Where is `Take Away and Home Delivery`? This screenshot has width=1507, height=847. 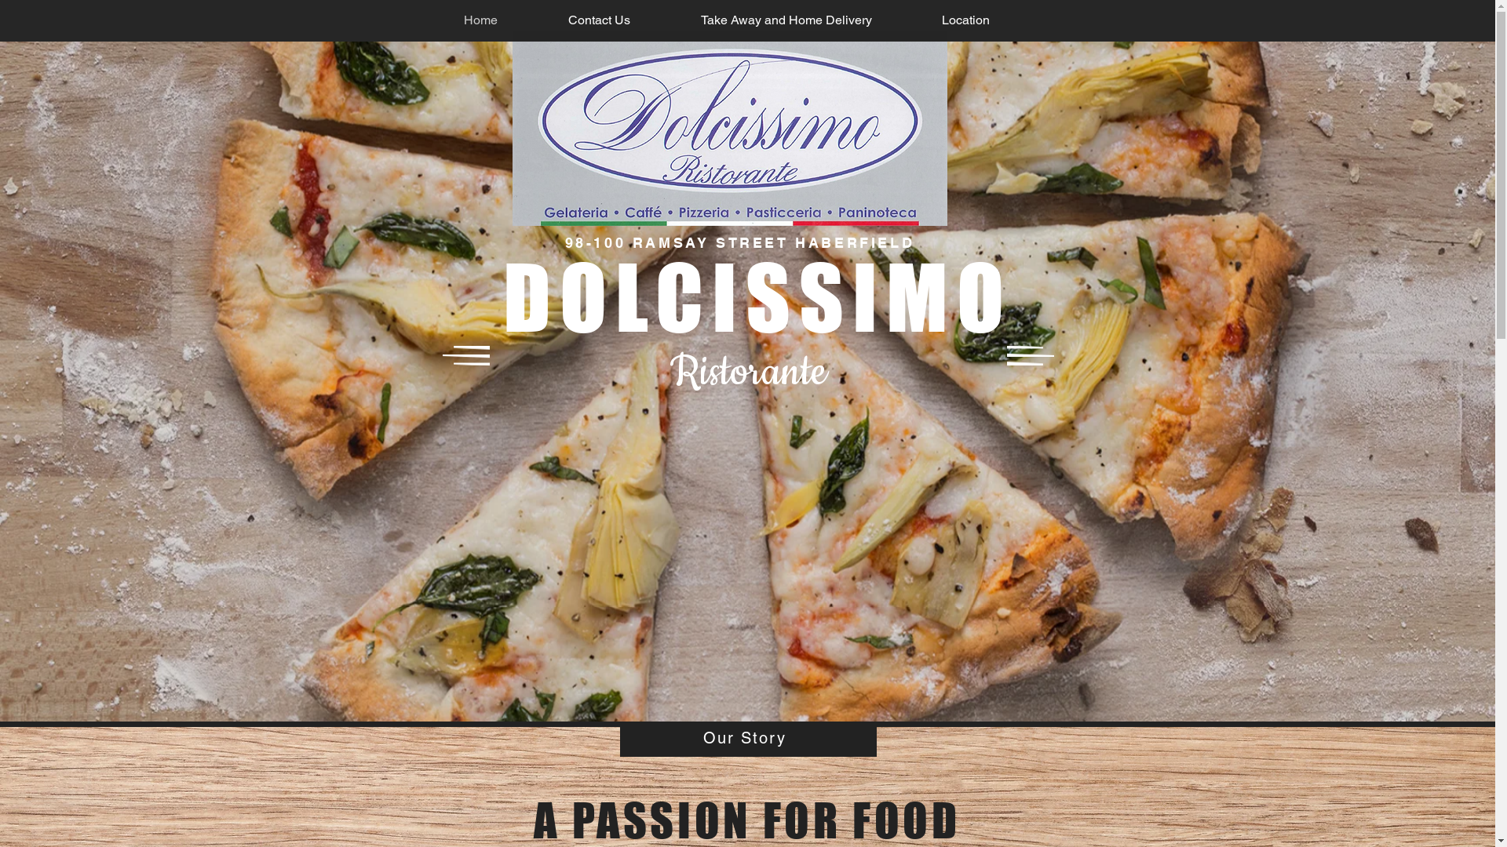
Take Away and Home Delivery is located at coordinates (786, 20).